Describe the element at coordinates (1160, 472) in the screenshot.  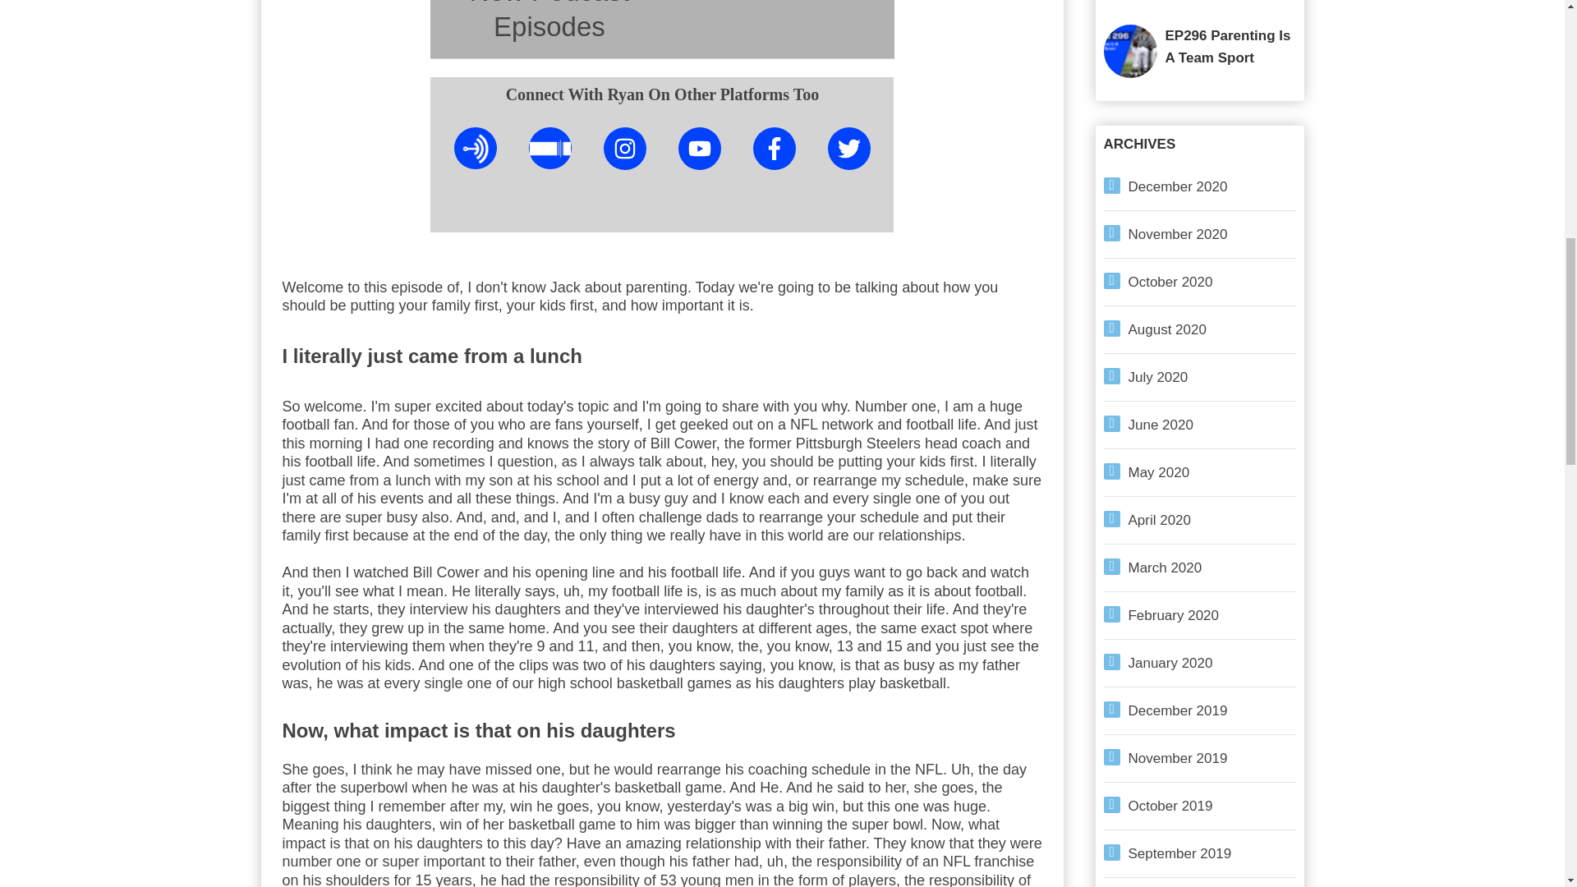
I see `May 2020` at that location.